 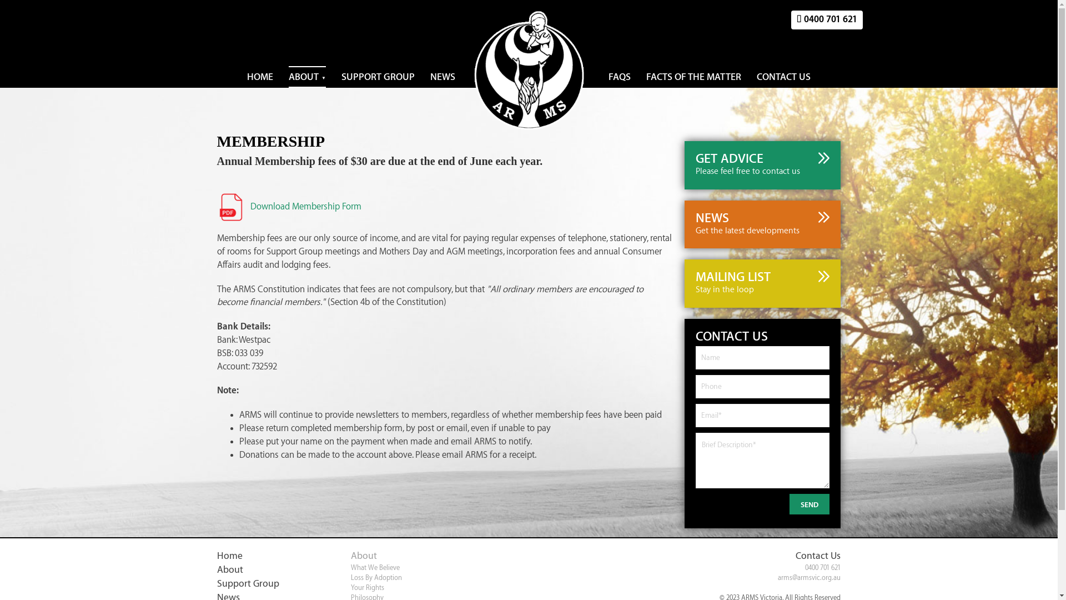 I want to click on MAILING LIST
Stay in the loop, so click(x=763, y=283).